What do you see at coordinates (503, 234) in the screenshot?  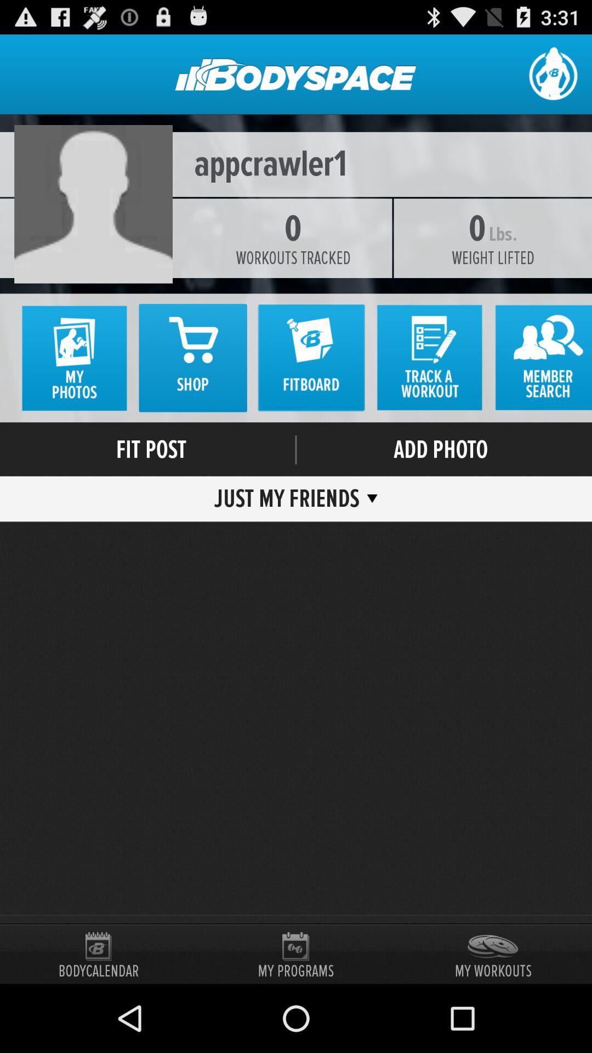 I see `select the item to the right of the 0 item` at bounding box center [503, 234].